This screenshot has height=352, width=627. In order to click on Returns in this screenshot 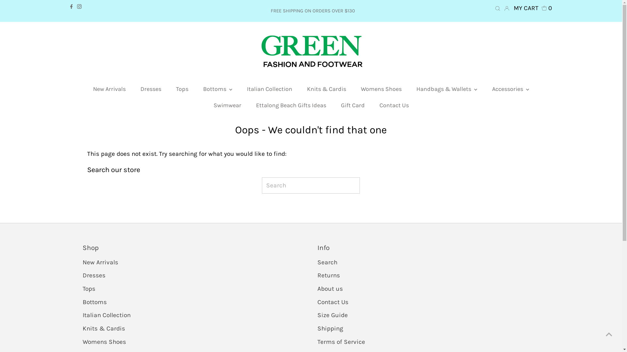, I will do `click(329, 275)`.